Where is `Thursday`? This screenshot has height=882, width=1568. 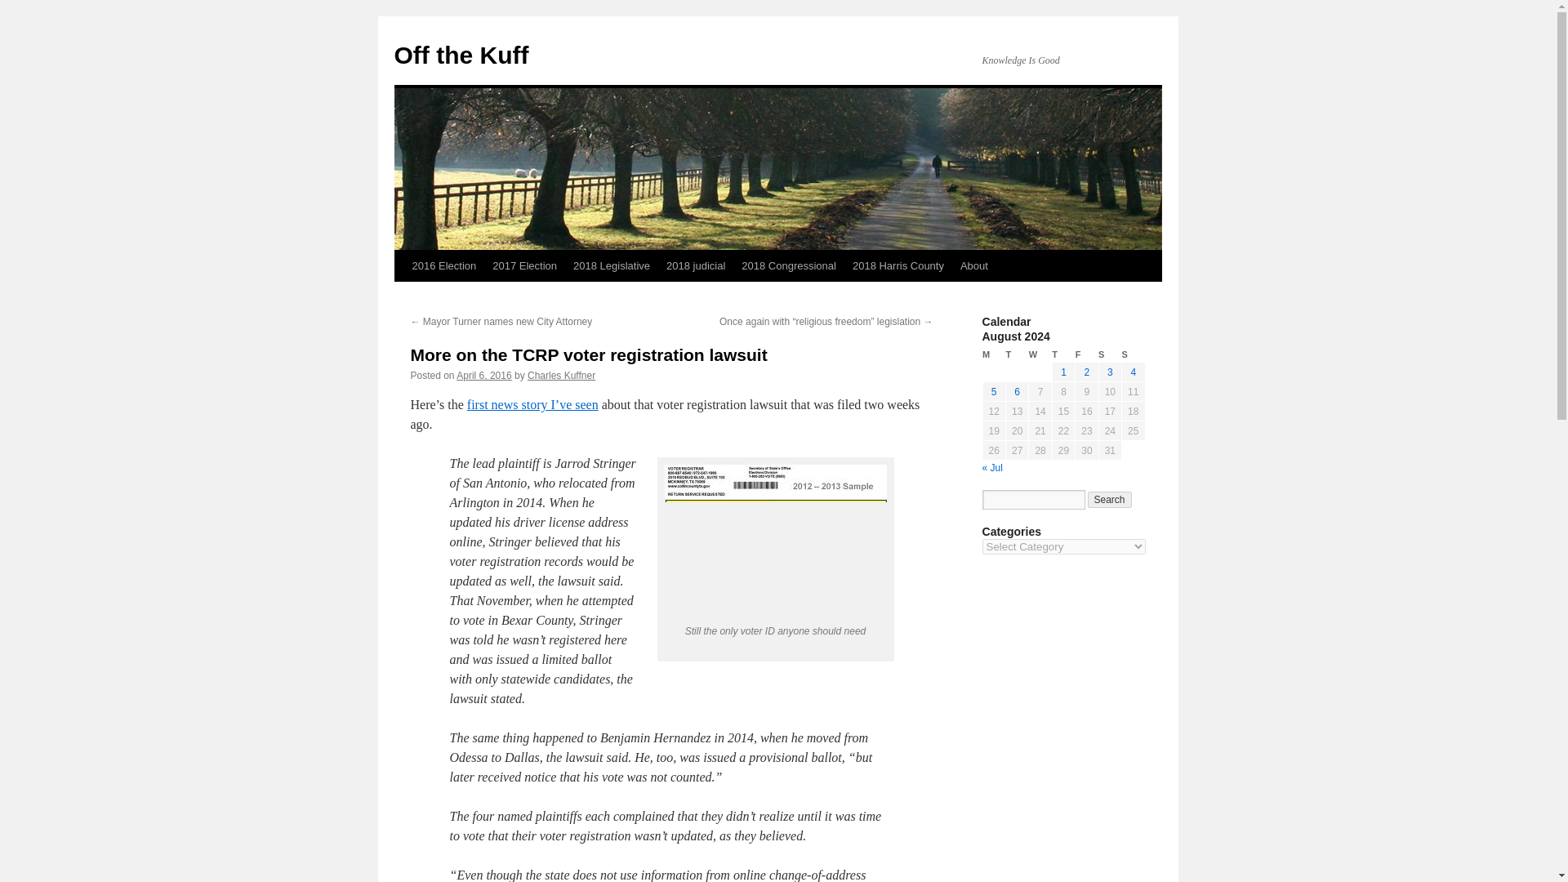 Thursday is located at coordinates (1063, 354).